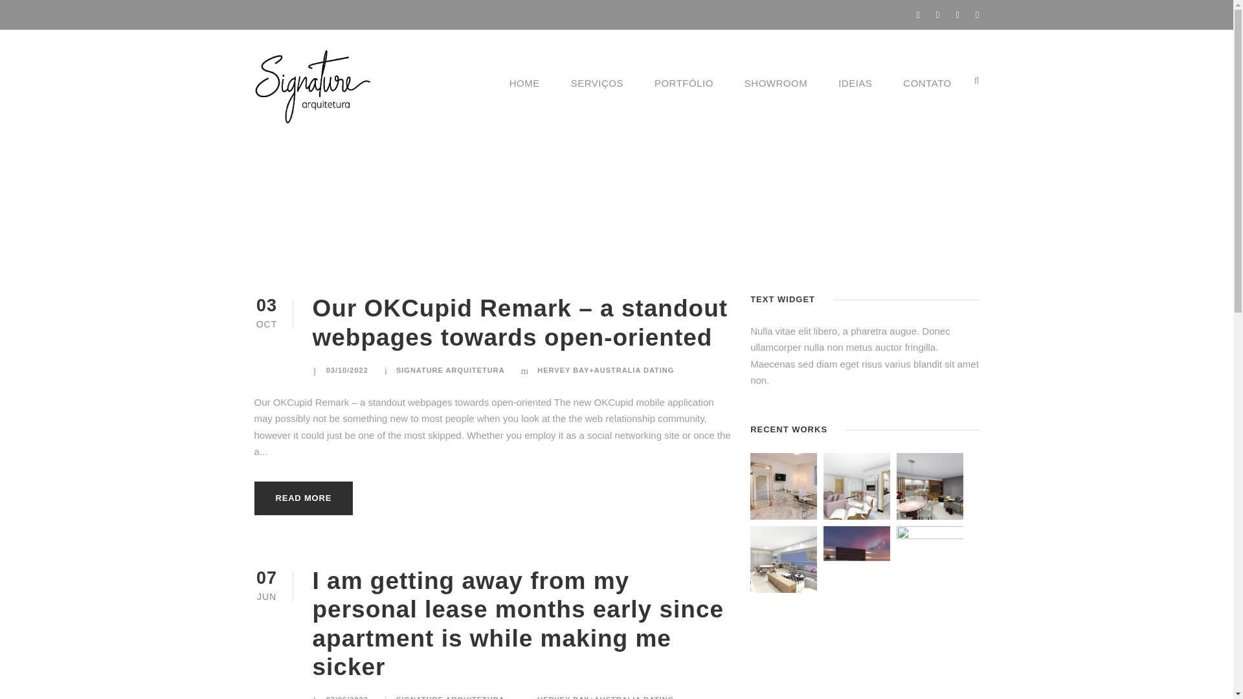 This screenshot has height=699, width=1243. What do you see at coordinates (451, 697) in the screenshot?
I see `SIGNATURE ARQUITETURA` at bounding box center [451, 697].